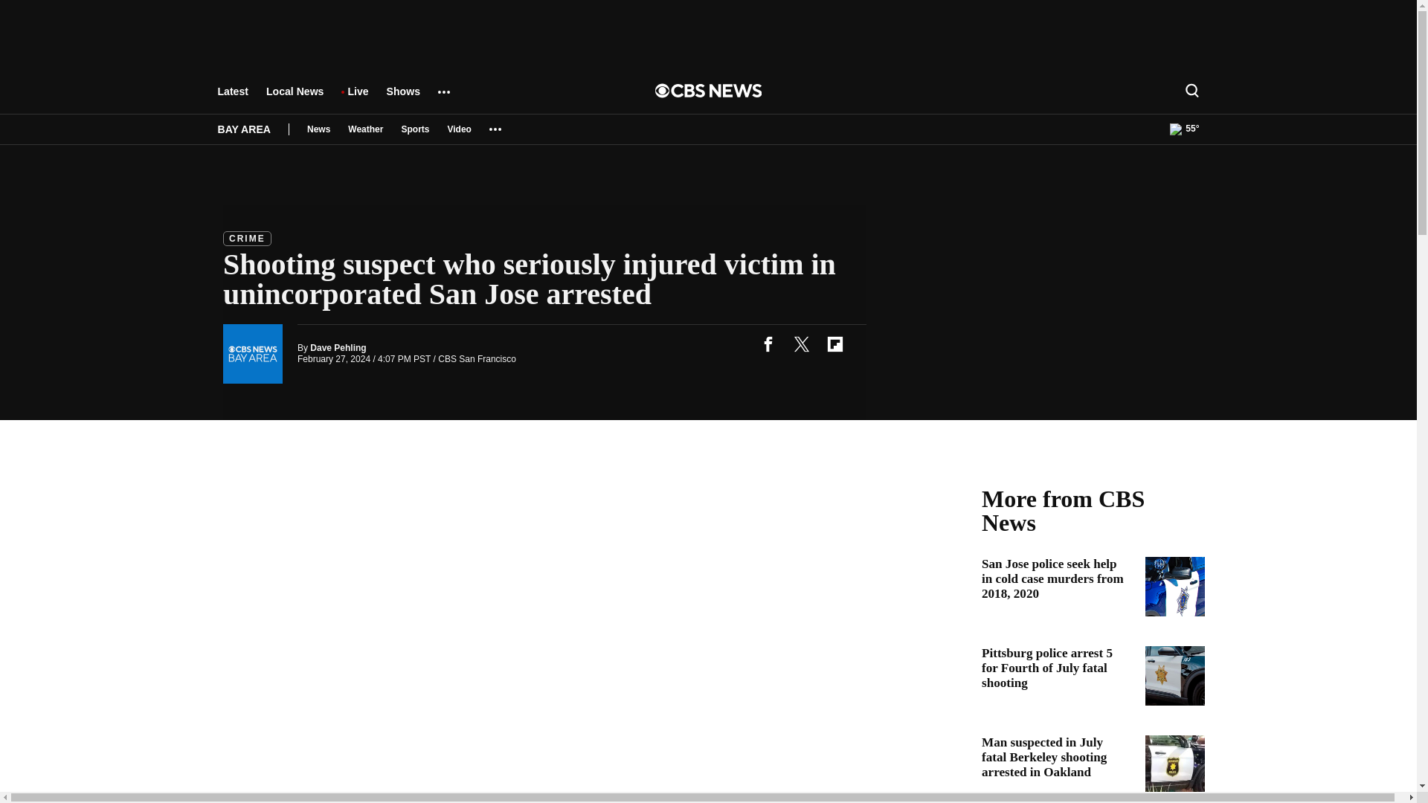 This screenshot has width=1428, height=803. What do you see at coordinates (295, 98) in the screenshot?
I see `Local News` at bounding box center [295, 98].